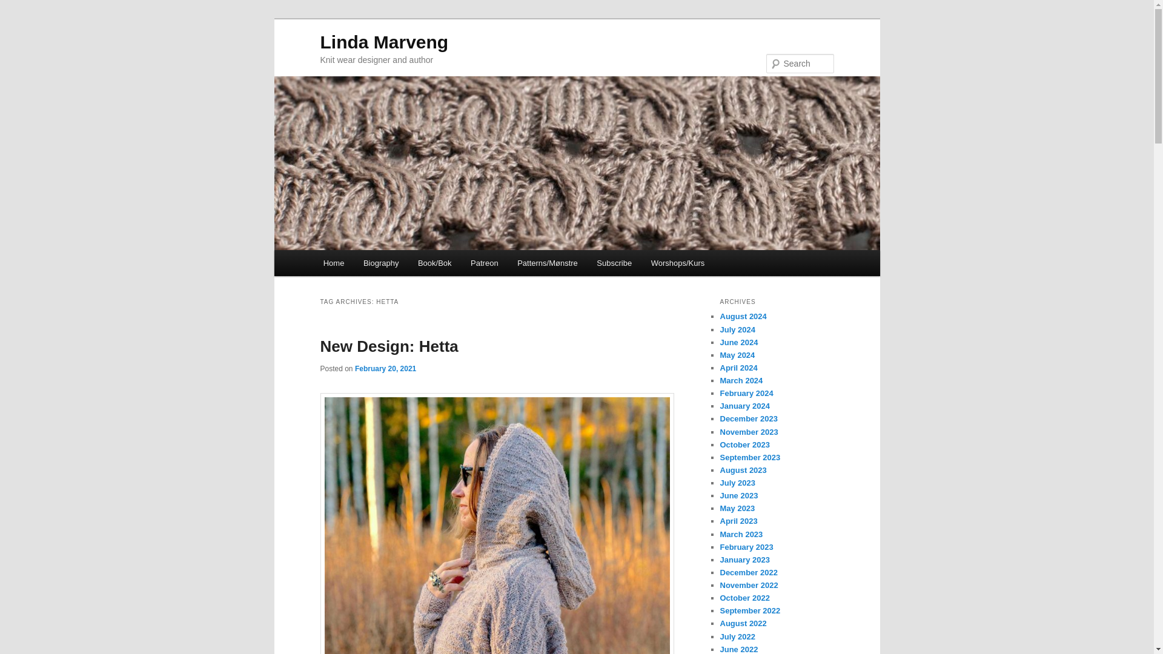 This screenshot has height=654, width=1163. I want to click on July 2024, so click(737, 329).